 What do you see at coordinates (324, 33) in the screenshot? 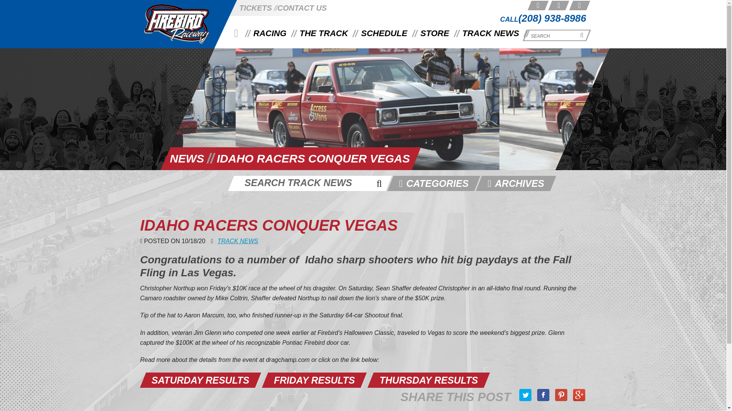
I see `THE TRACK` at bounding box center [324, 33].